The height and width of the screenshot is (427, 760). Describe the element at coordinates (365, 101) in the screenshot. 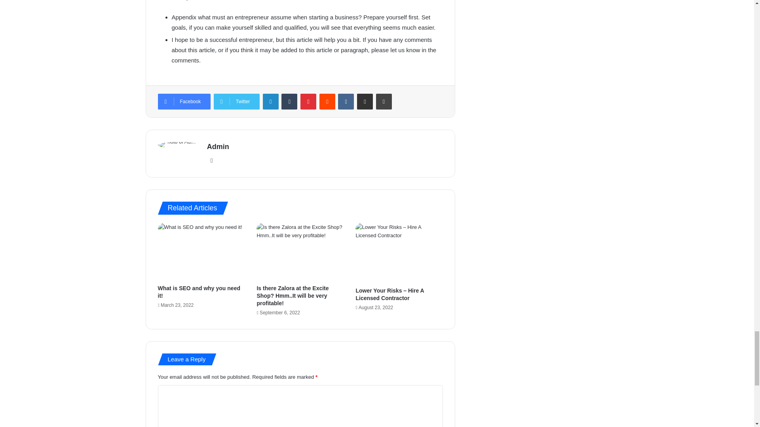

I see `Share via Email` at that location.